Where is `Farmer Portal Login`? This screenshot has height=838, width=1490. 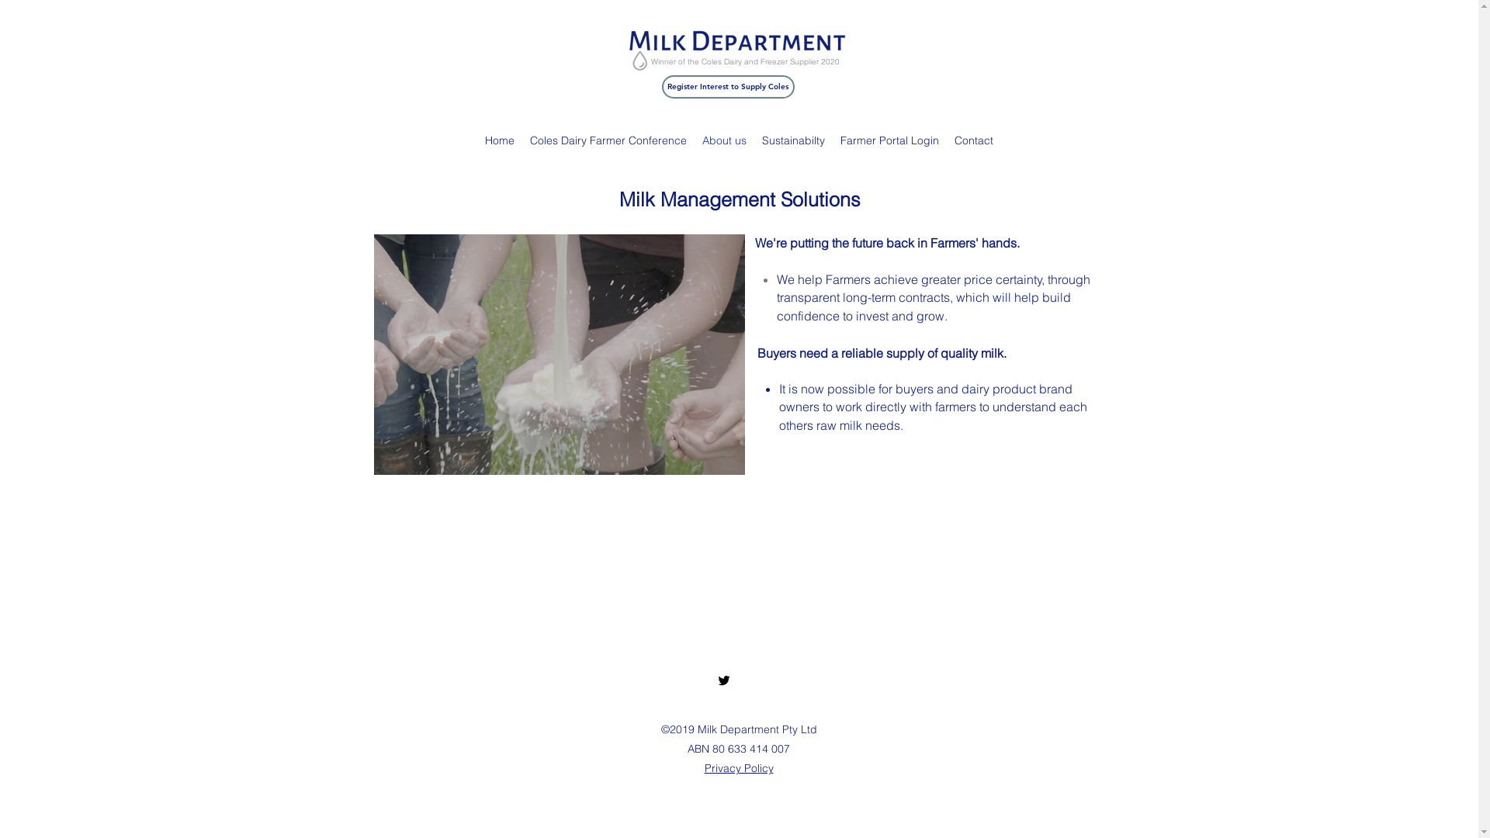 Farmer Portal Login is located at coordinates (889, 140).